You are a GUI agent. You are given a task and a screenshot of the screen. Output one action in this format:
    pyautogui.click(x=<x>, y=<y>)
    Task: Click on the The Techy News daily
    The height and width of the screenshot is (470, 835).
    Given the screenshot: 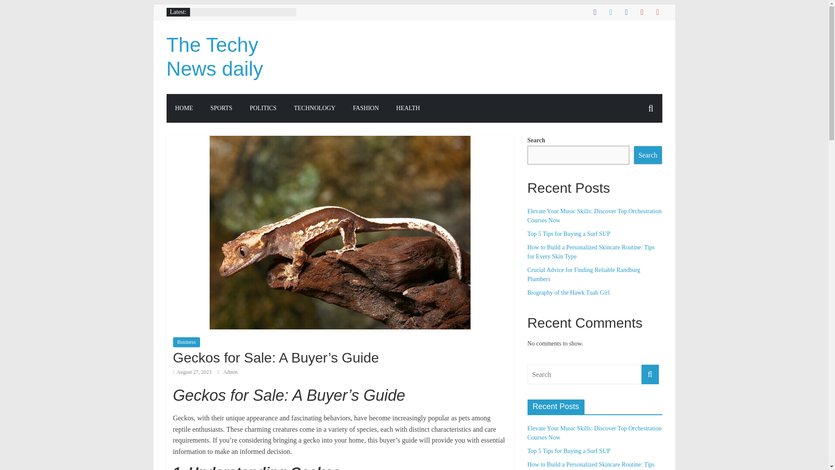 What is the action you would take?
    pyautogui.click(x=214, y=57)
    